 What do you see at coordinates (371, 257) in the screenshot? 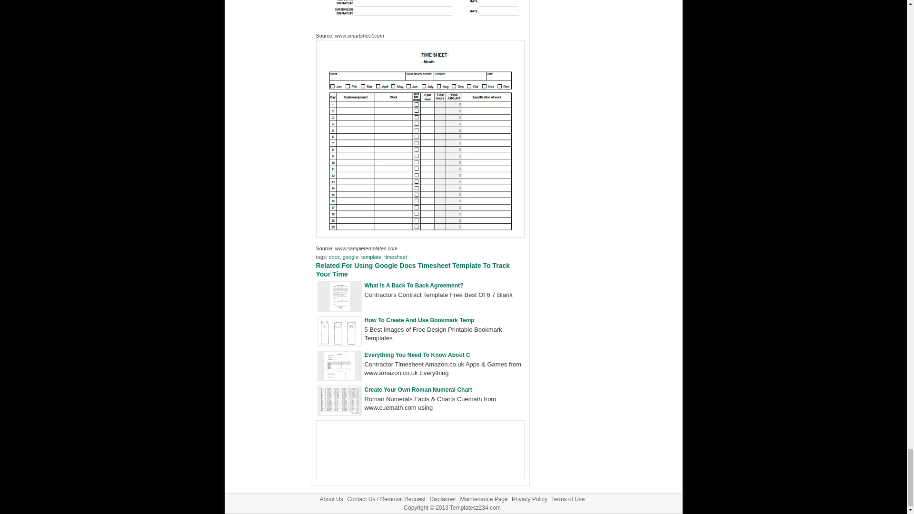
I see `template` at bounding box center [371, 257].